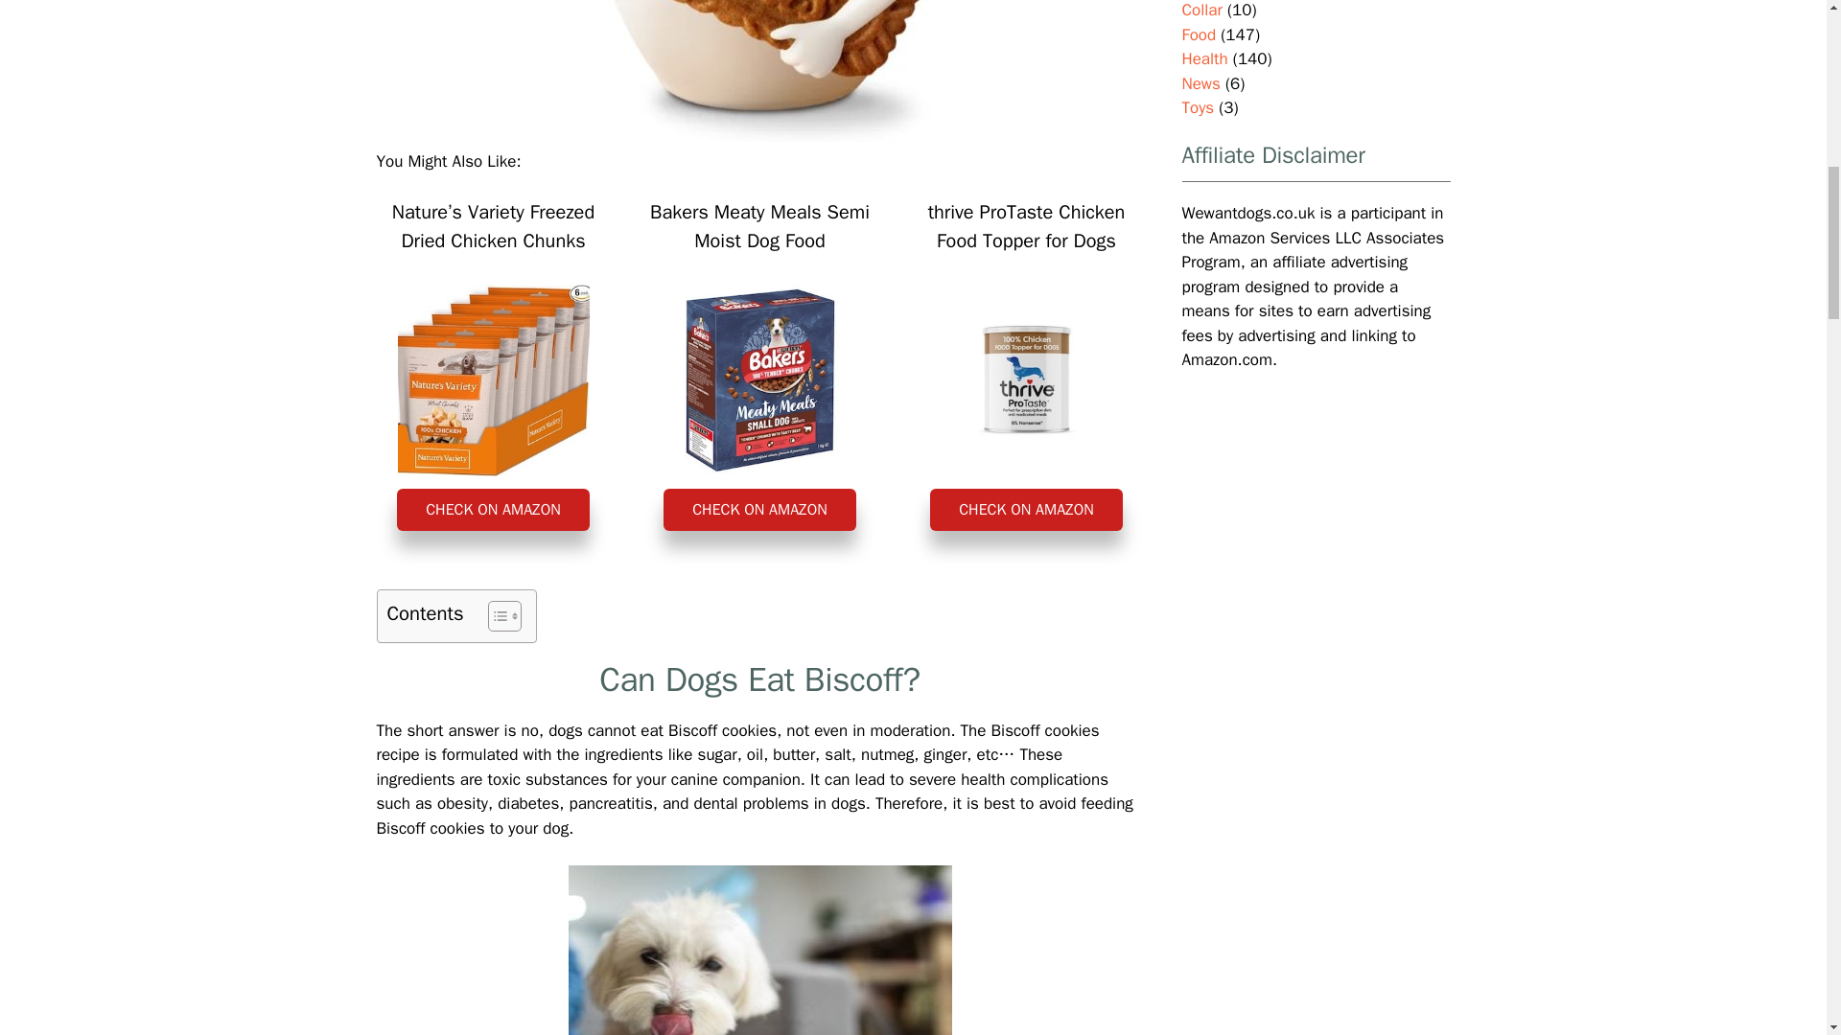  I want to click on CHECK ON AMAZON, so click(759, 509).